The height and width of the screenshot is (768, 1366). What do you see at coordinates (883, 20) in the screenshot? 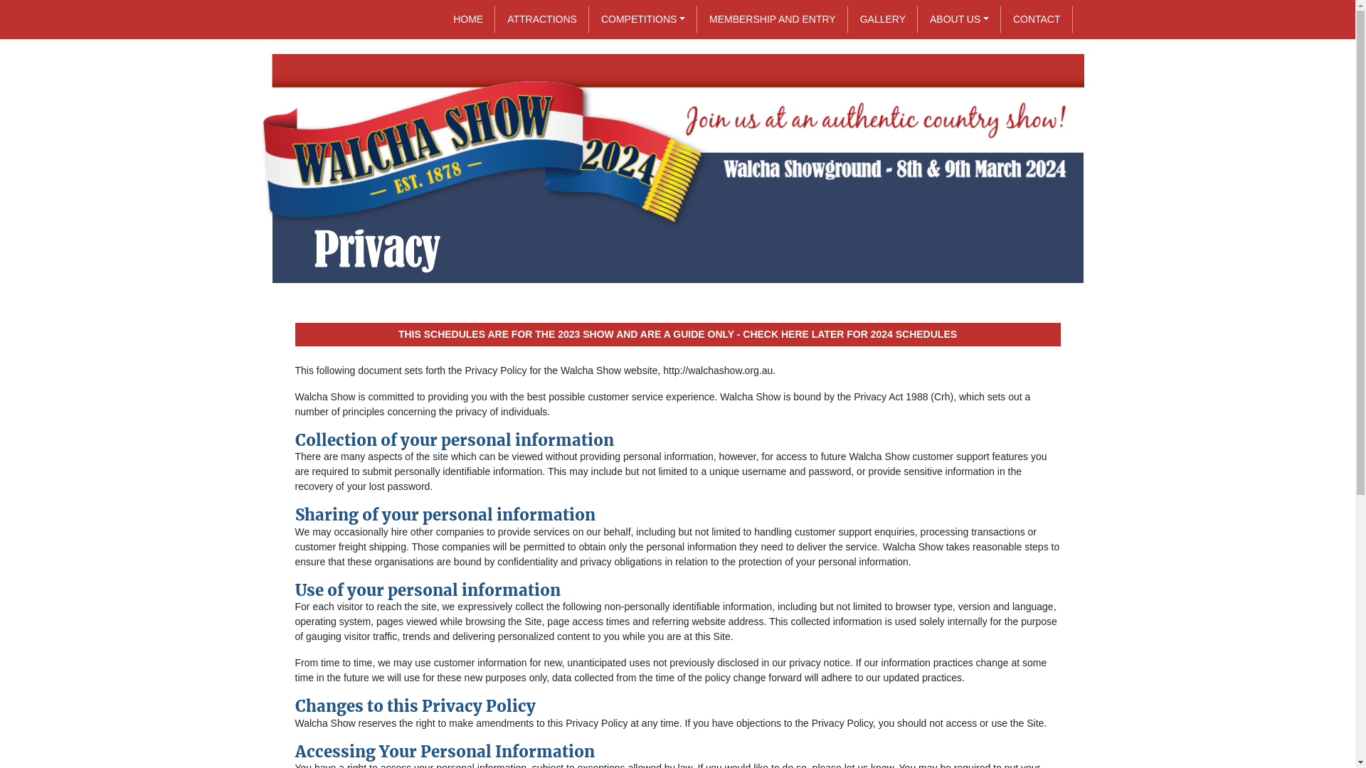
I see `GALLERY` at bounding box center [883, 20].